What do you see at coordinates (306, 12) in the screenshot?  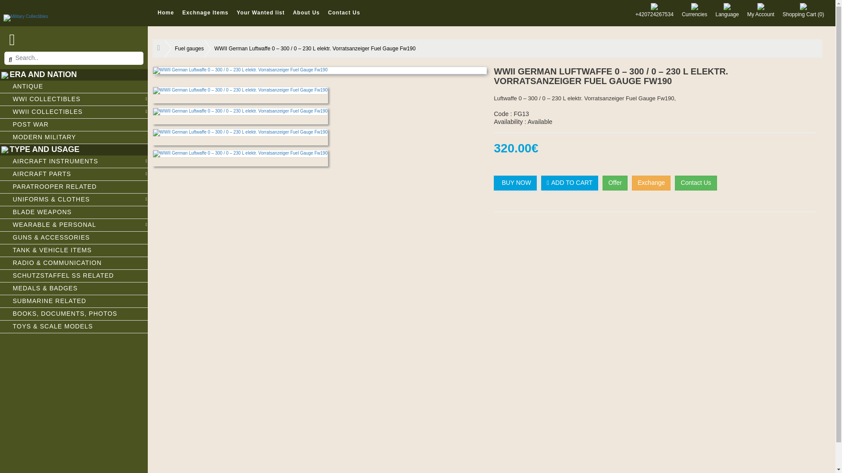 I see `About Us` at bounding box center [306, 12].